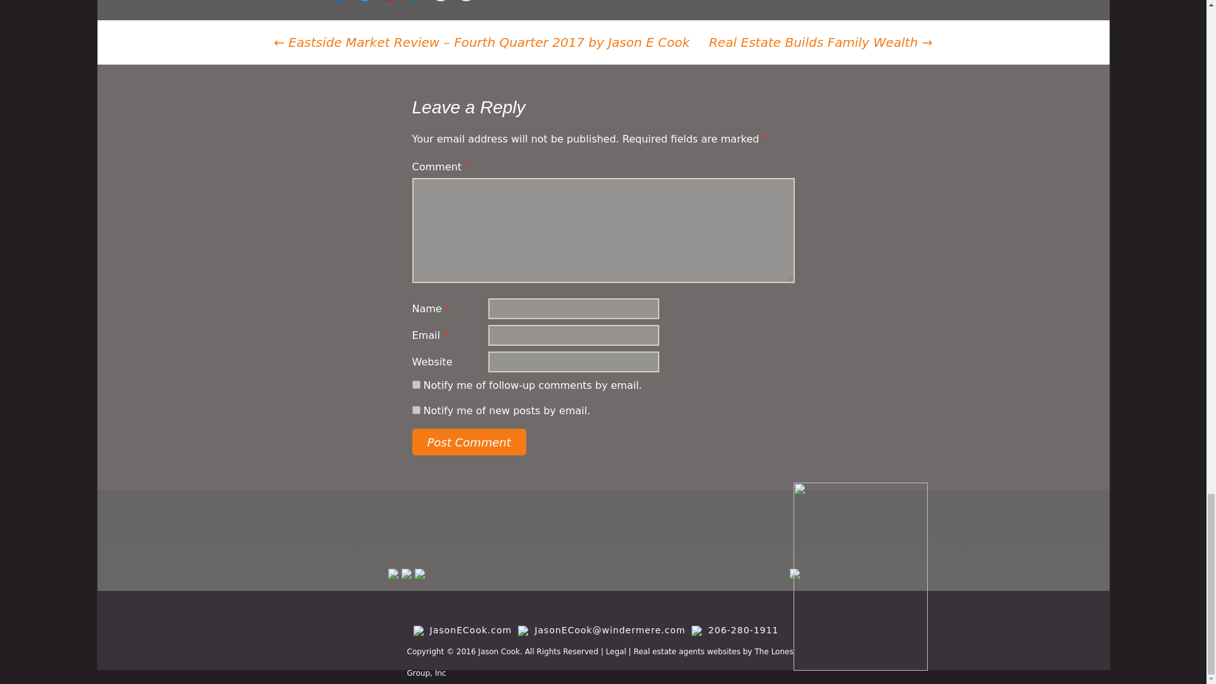  Describe the element at coordinates (441, 1) in the screenshot. I see `Click to email a link to a friend` at that location.